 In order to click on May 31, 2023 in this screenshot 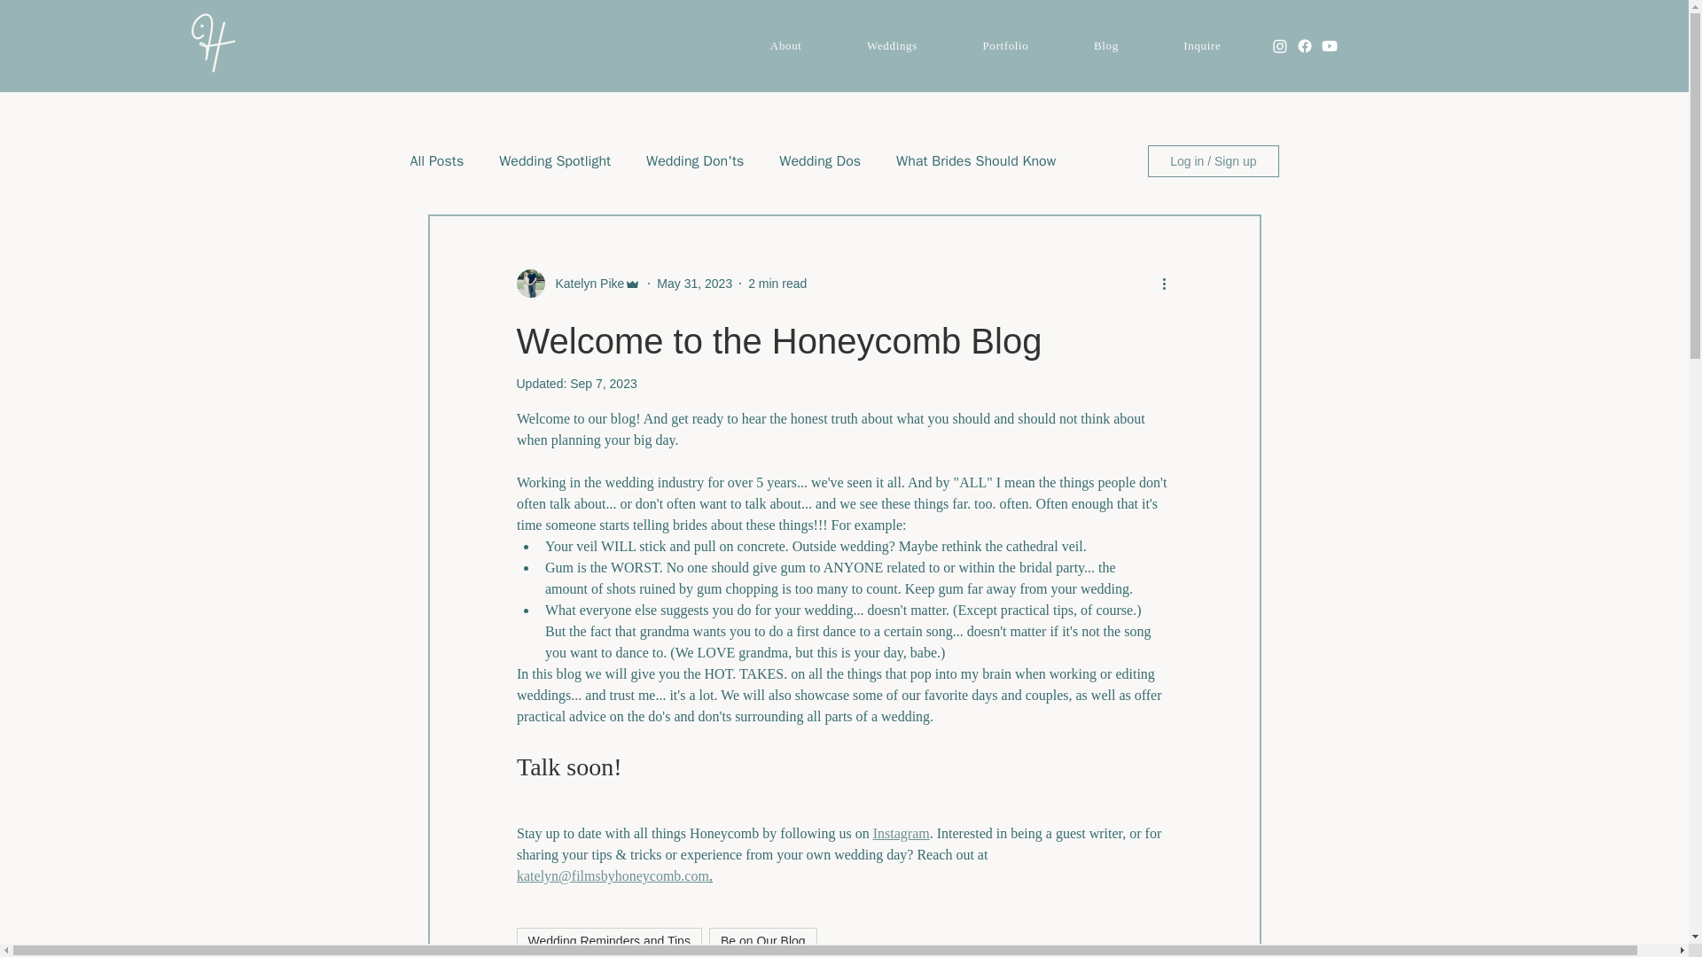, I will do `click(694, 284)`.